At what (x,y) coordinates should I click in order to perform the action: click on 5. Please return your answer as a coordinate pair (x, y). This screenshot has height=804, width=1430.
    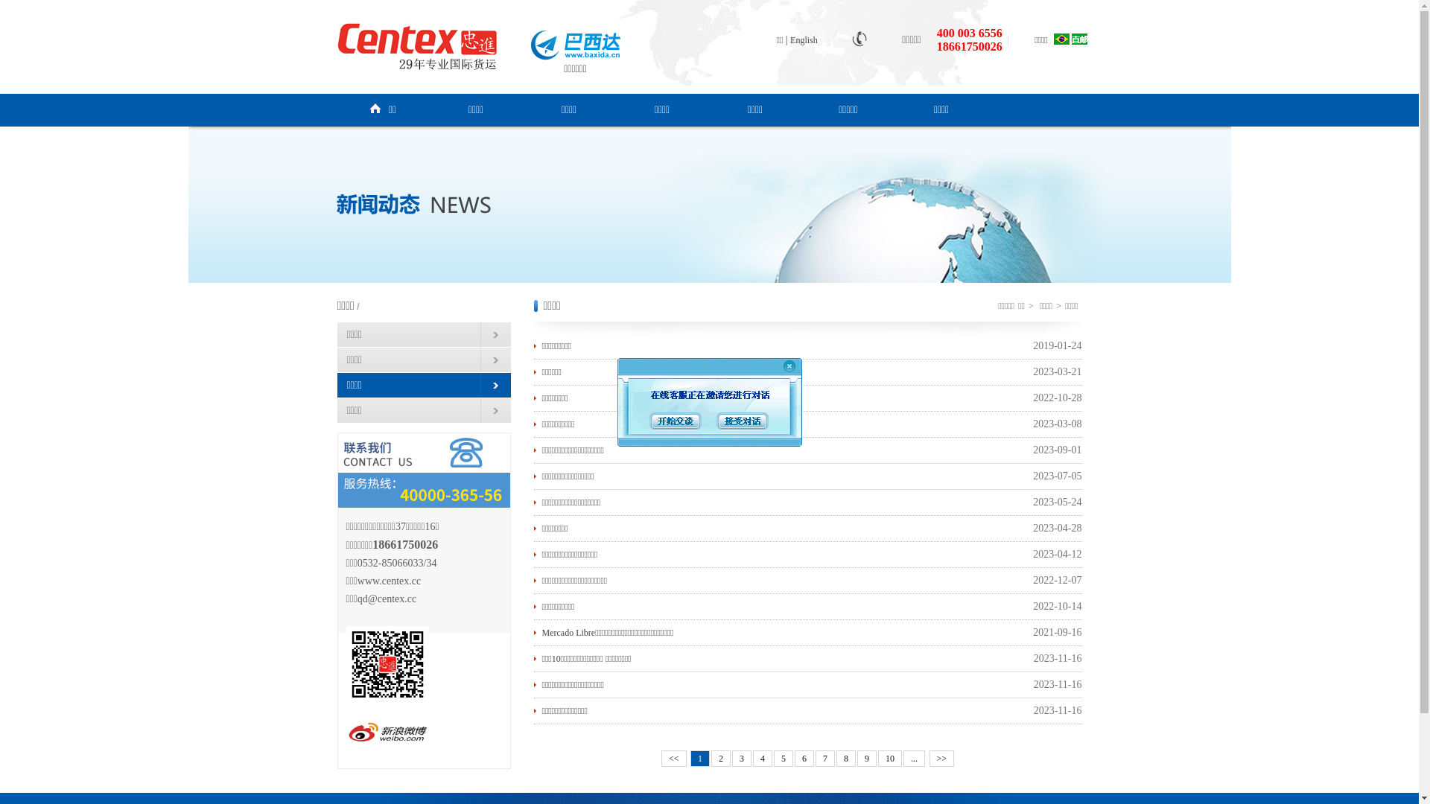
    Looking at the image, I should click on (784, 759).